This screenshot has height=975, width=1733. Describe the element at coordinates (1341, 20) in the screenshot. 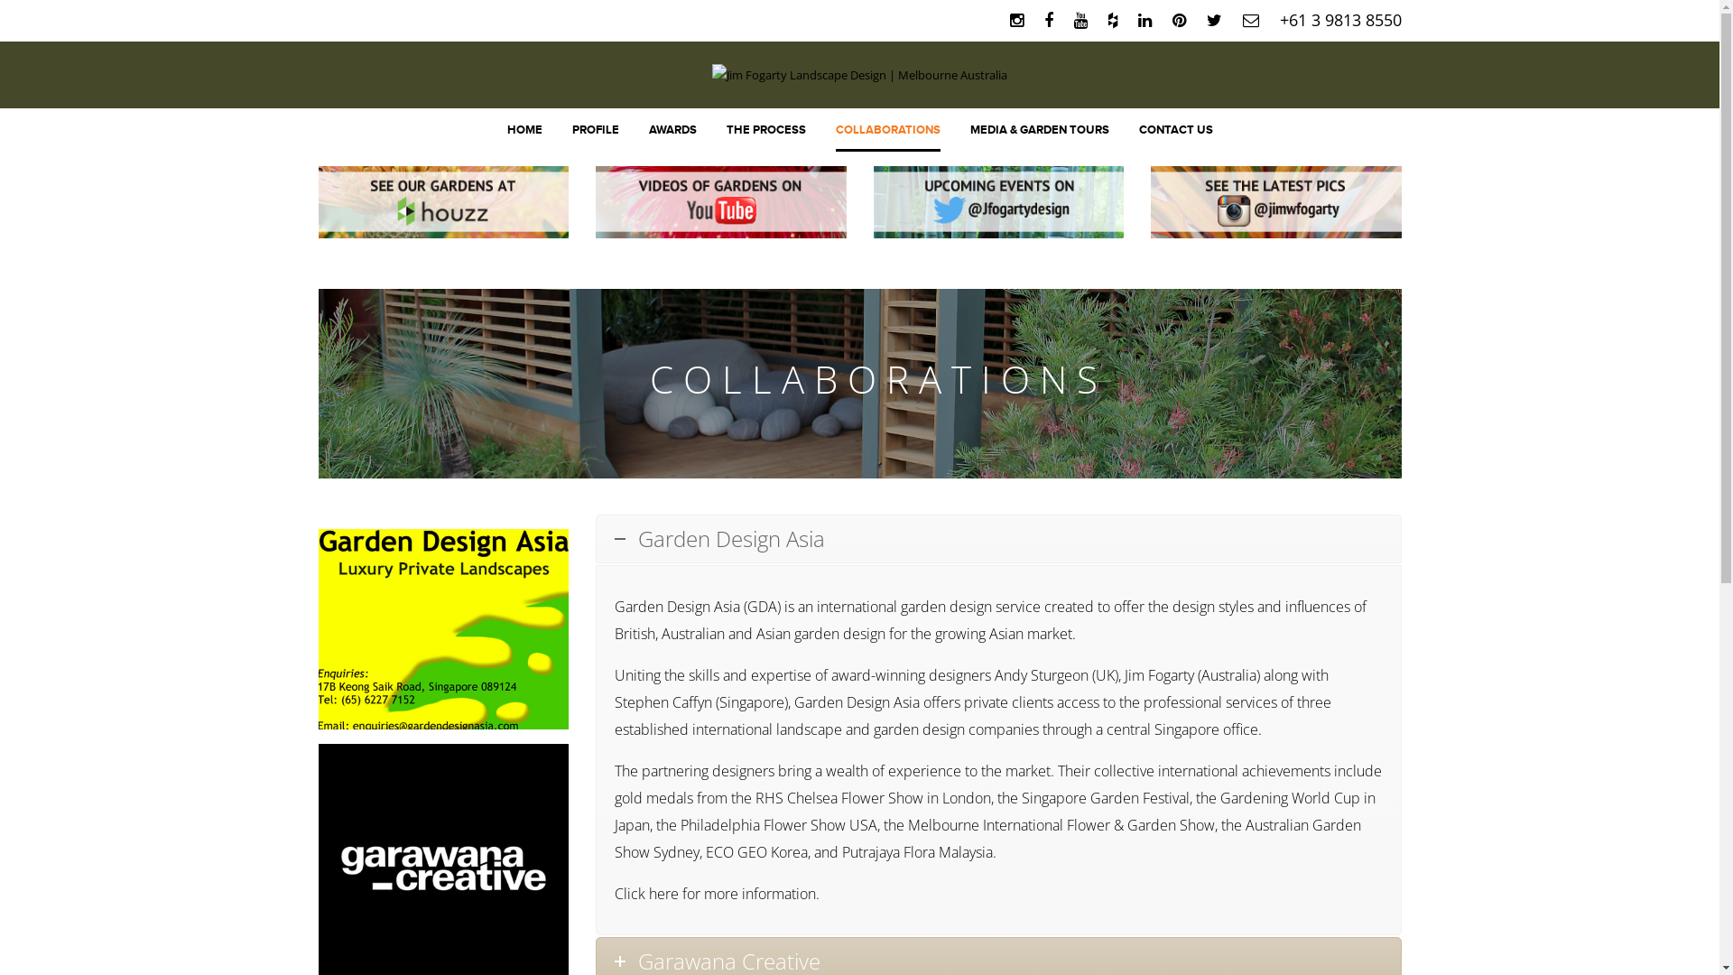

I see `+61 3 9813 8550` at that location.